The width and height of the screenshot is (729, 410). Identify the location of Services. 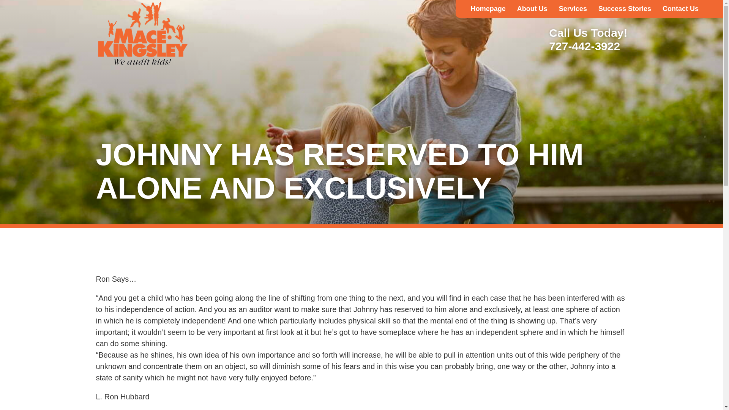
(573, 9).